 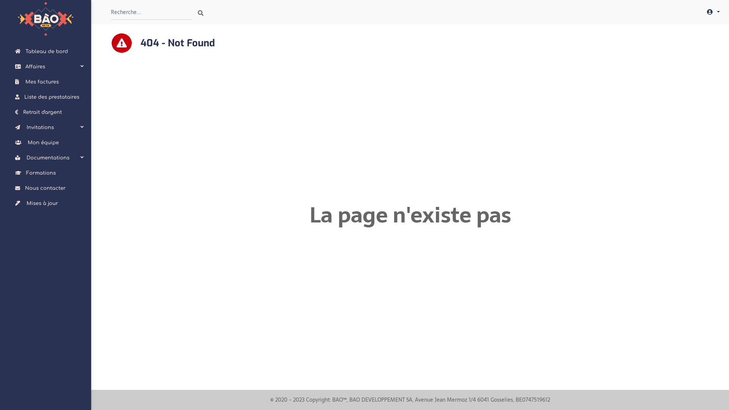 I want to click on Retrait d'argent, so click(x=49, y=112).